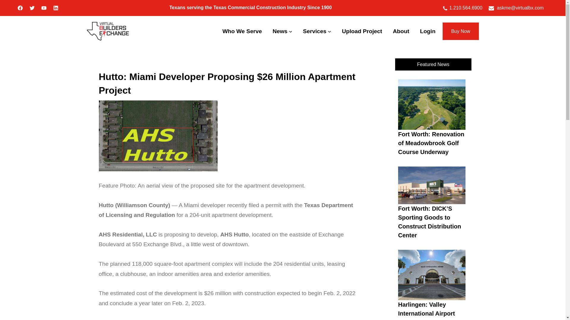 Image resolution: width=570 pixels, height=320 pixels. Describe the element at coordinates (315, 31) in the screenshot. I see `Services` at that location.